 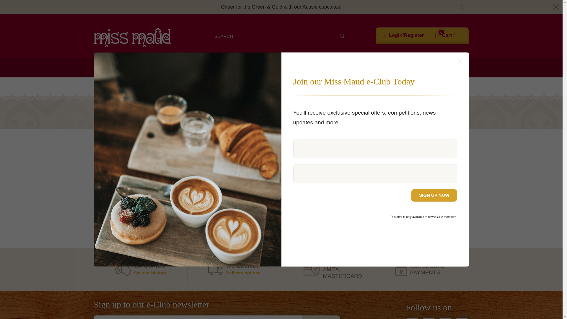 I want to click on THE GAMES, so click(x=132, y=68).